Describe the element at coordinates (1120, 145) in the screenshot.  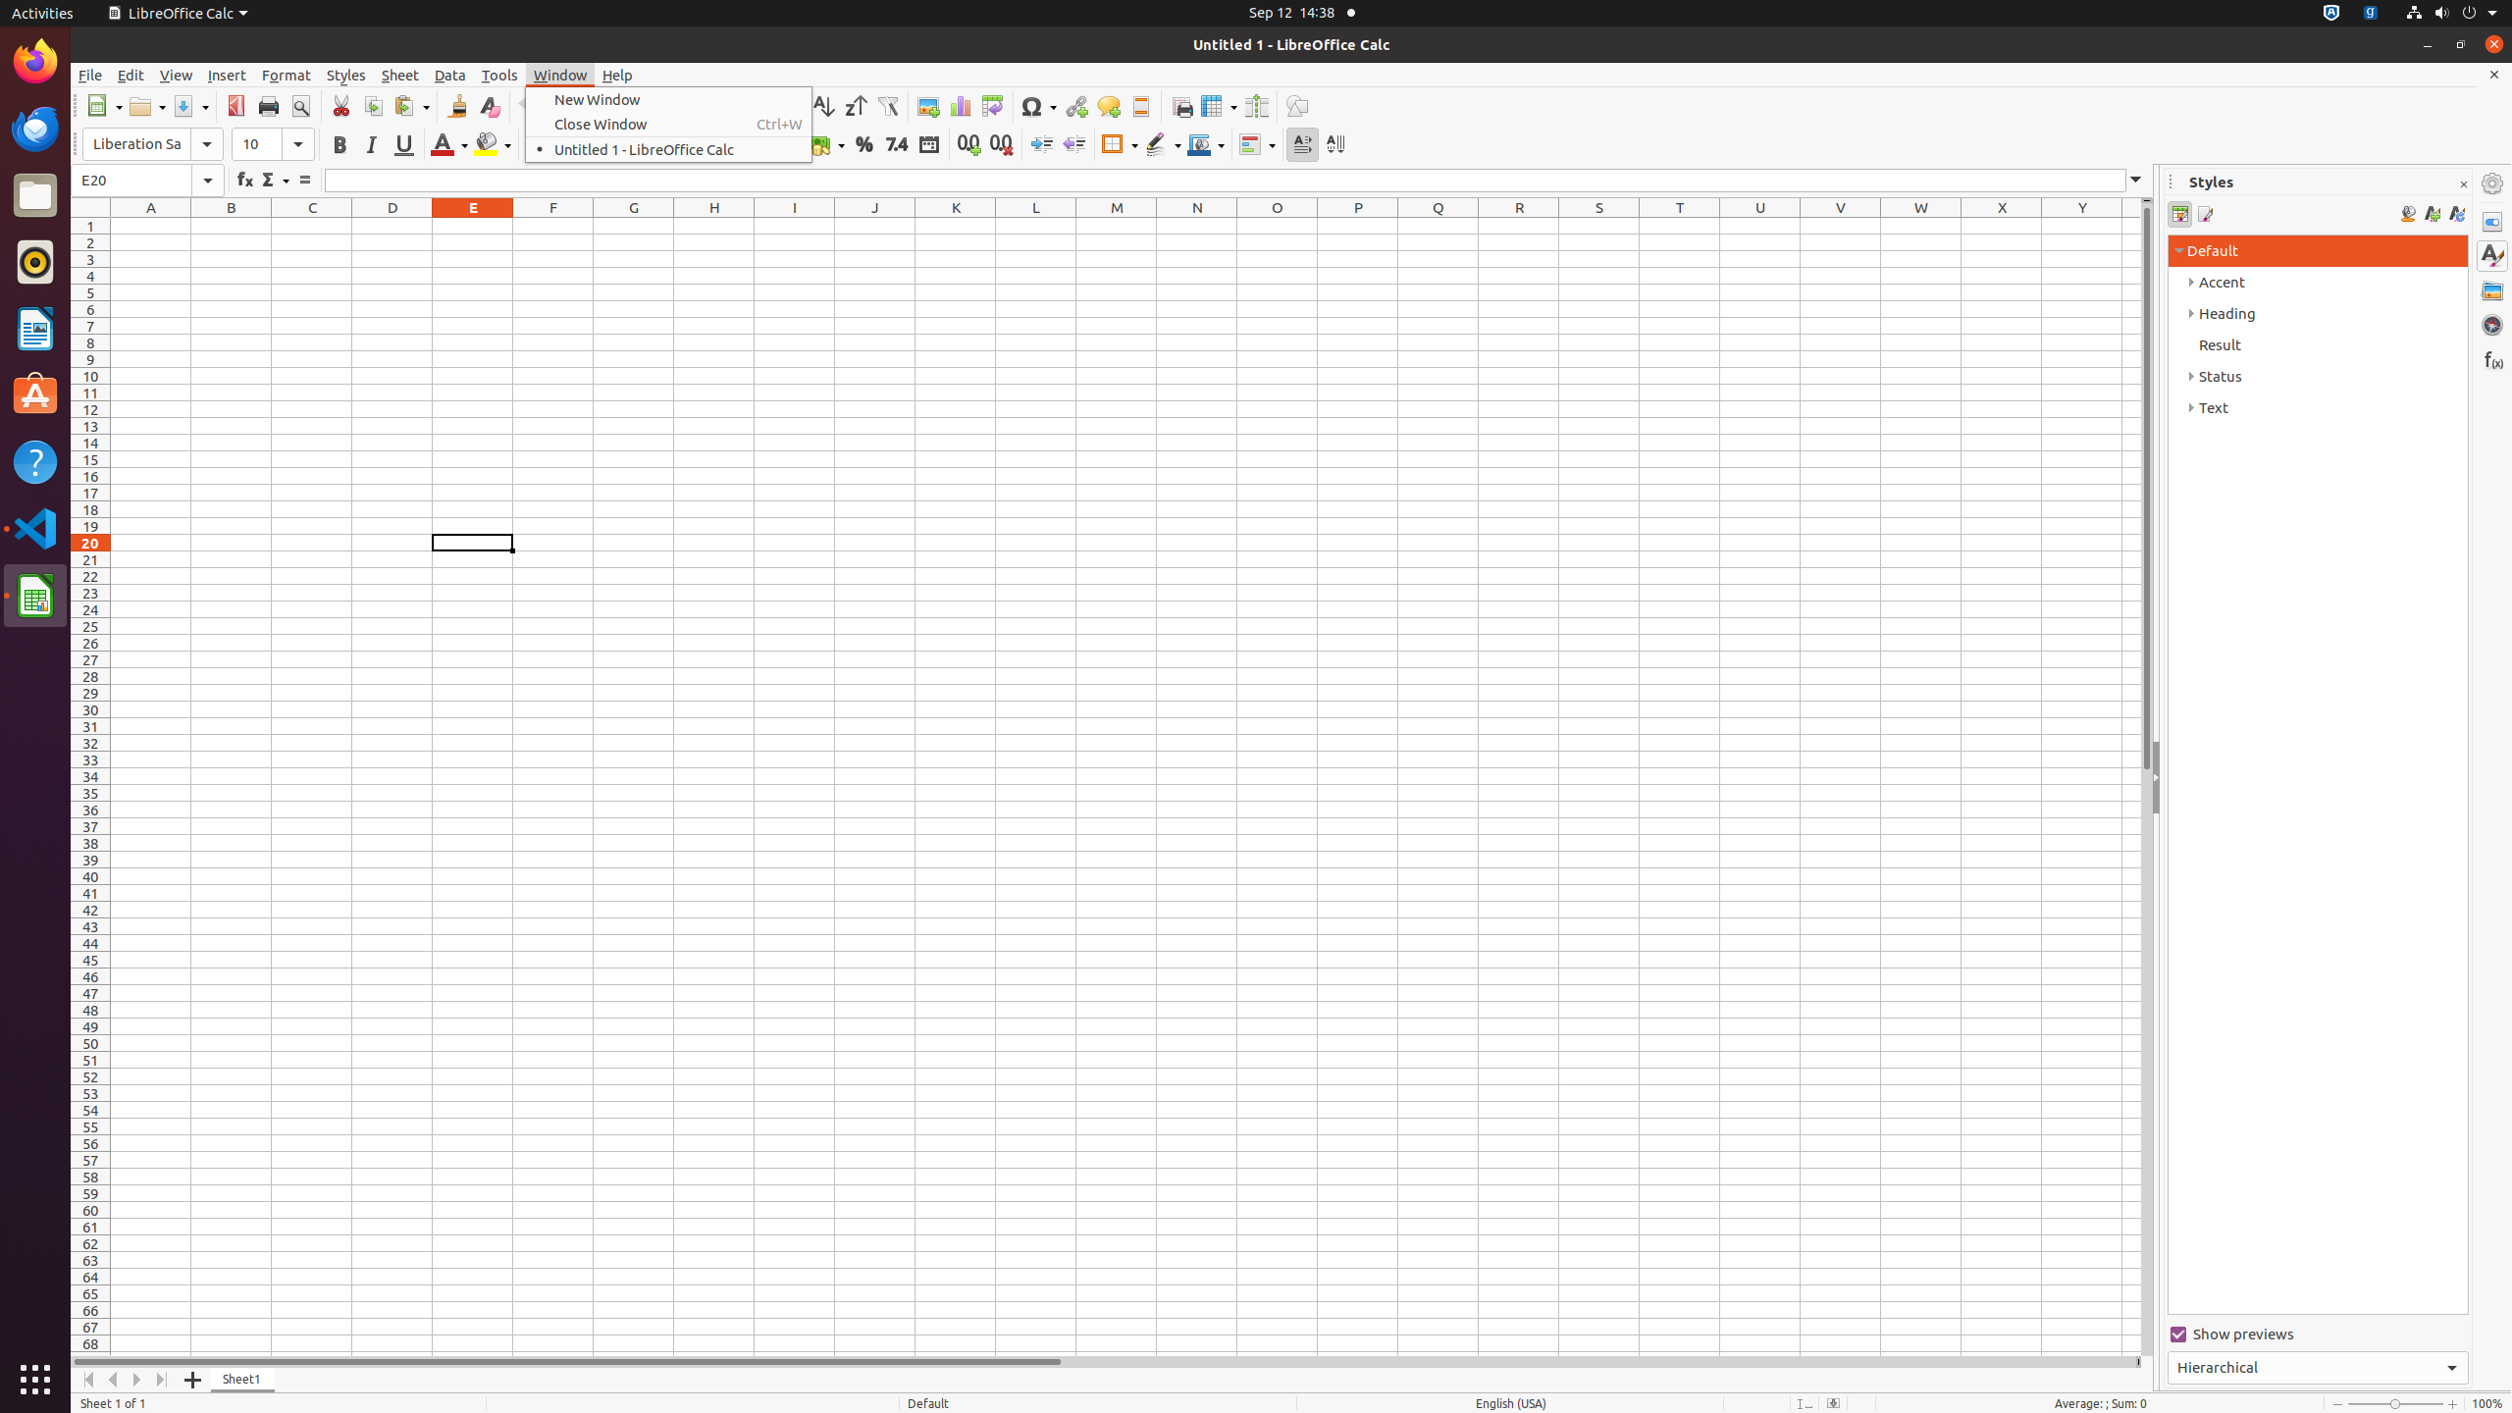
I see `Borders (Shift to overwrite)` at that location.